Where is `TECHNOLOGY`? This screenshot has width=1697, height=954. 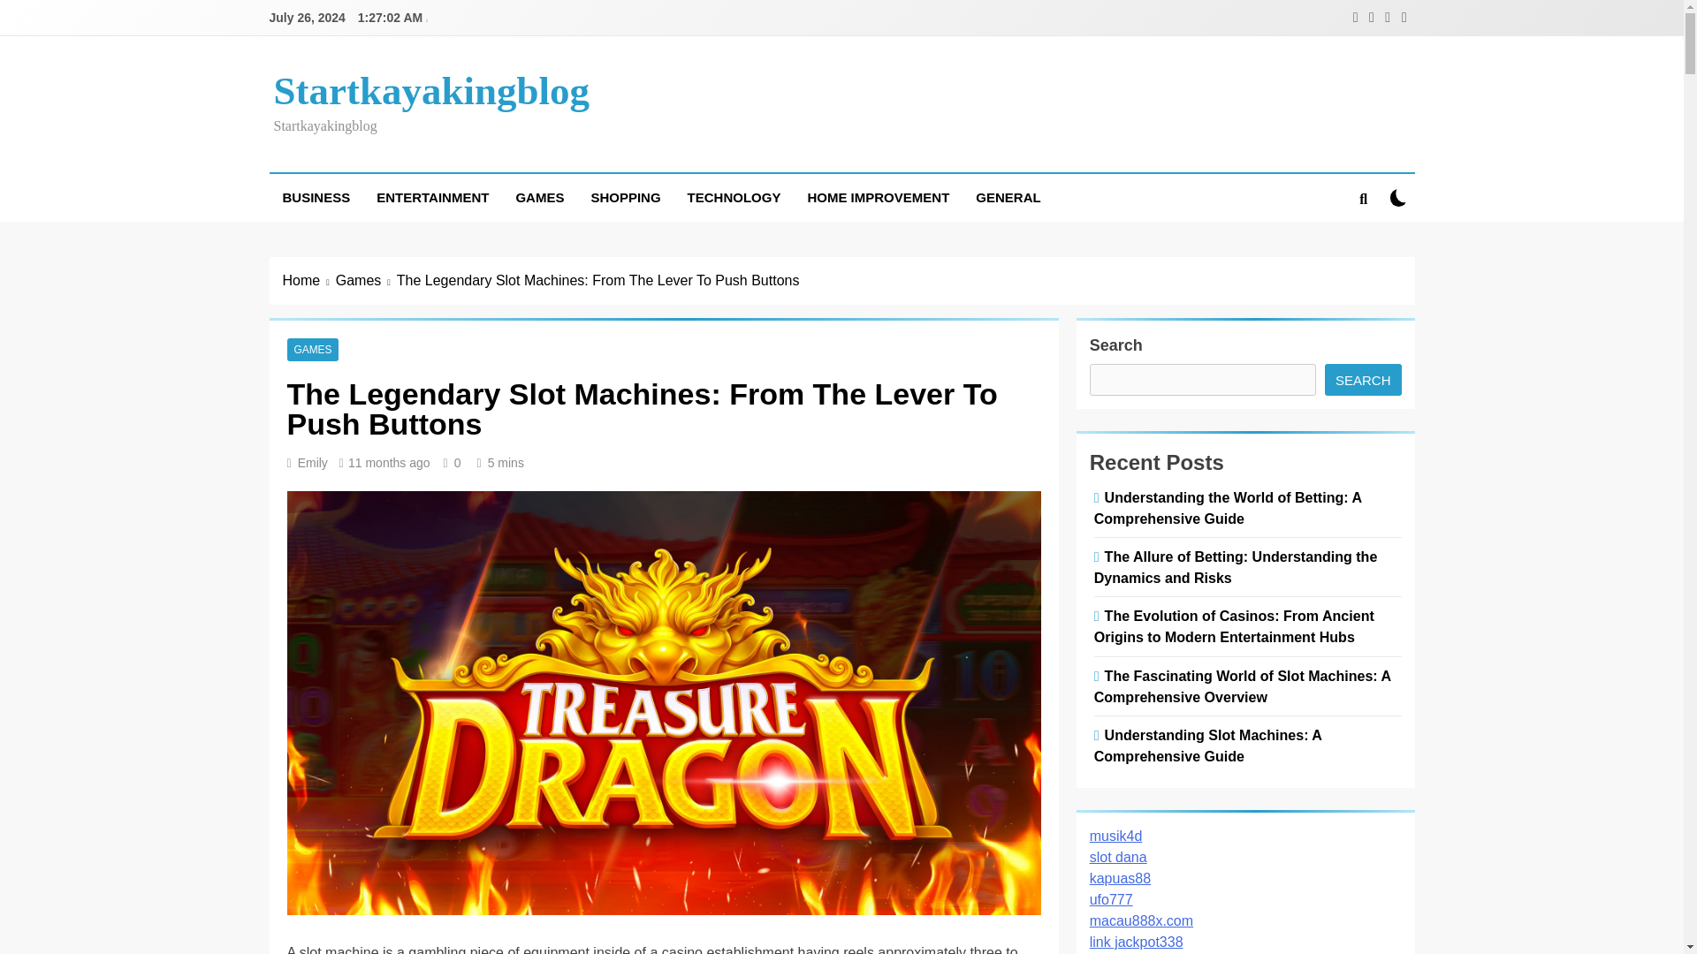 TECHNOLOGY is located at coordinates (734, 197).